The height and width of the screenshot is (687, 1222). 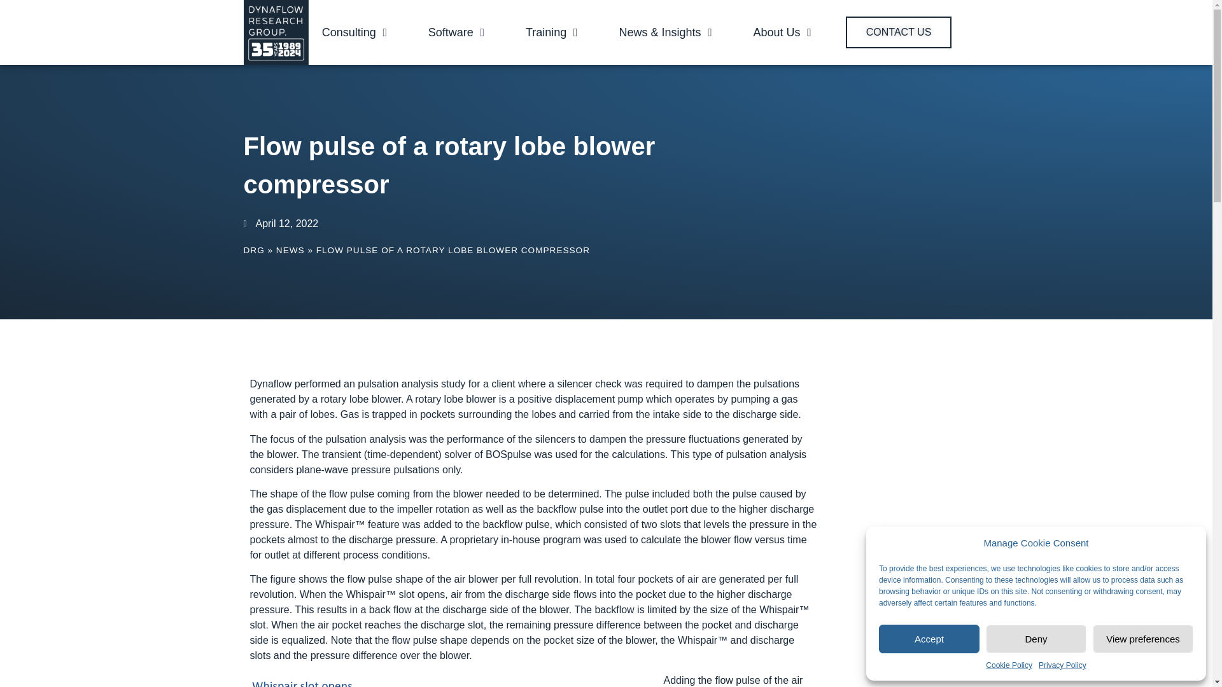 What do you see at coordinates (1009, 665) in the screenshot?
I see `Cookie Policy` at bounding box center [1009, 665].